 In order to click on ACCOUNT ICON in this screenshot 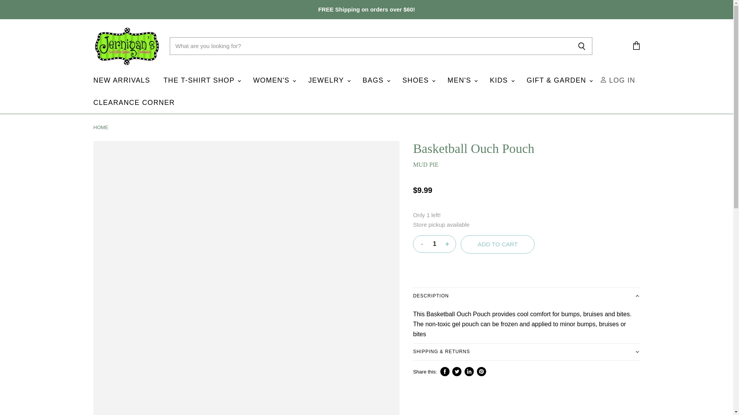, I will do `click(604, 80)`.